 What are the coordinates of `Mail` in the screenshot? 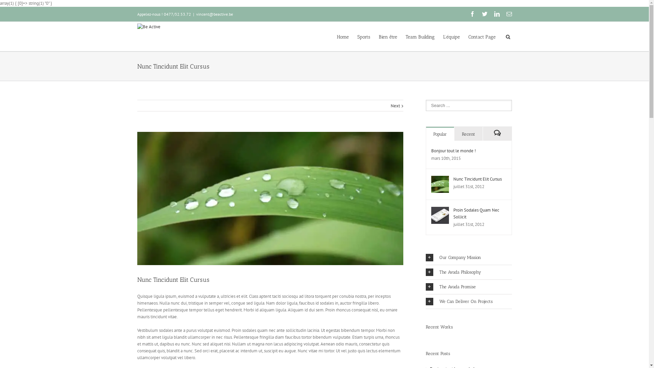 It's located at (509, 14).